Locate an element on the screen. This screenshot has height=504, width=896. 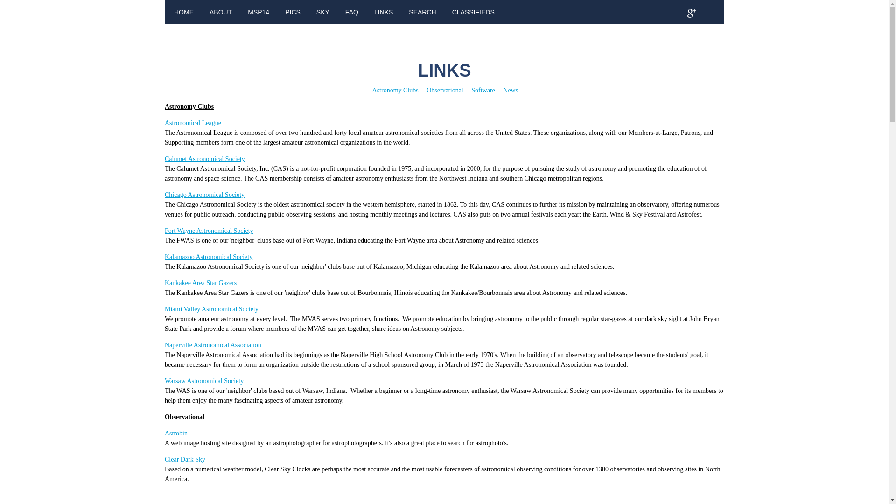
Home is located at coordinates (183, 12).